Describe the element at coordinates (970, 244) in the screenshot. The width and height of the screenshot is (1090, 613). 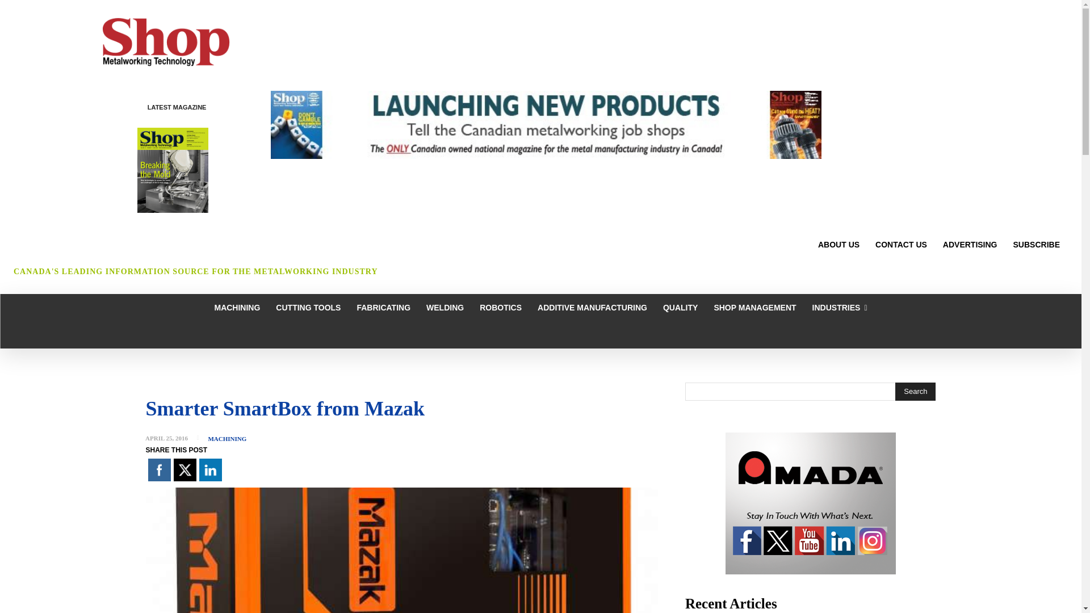
I see `ADVERTISING` at that location.